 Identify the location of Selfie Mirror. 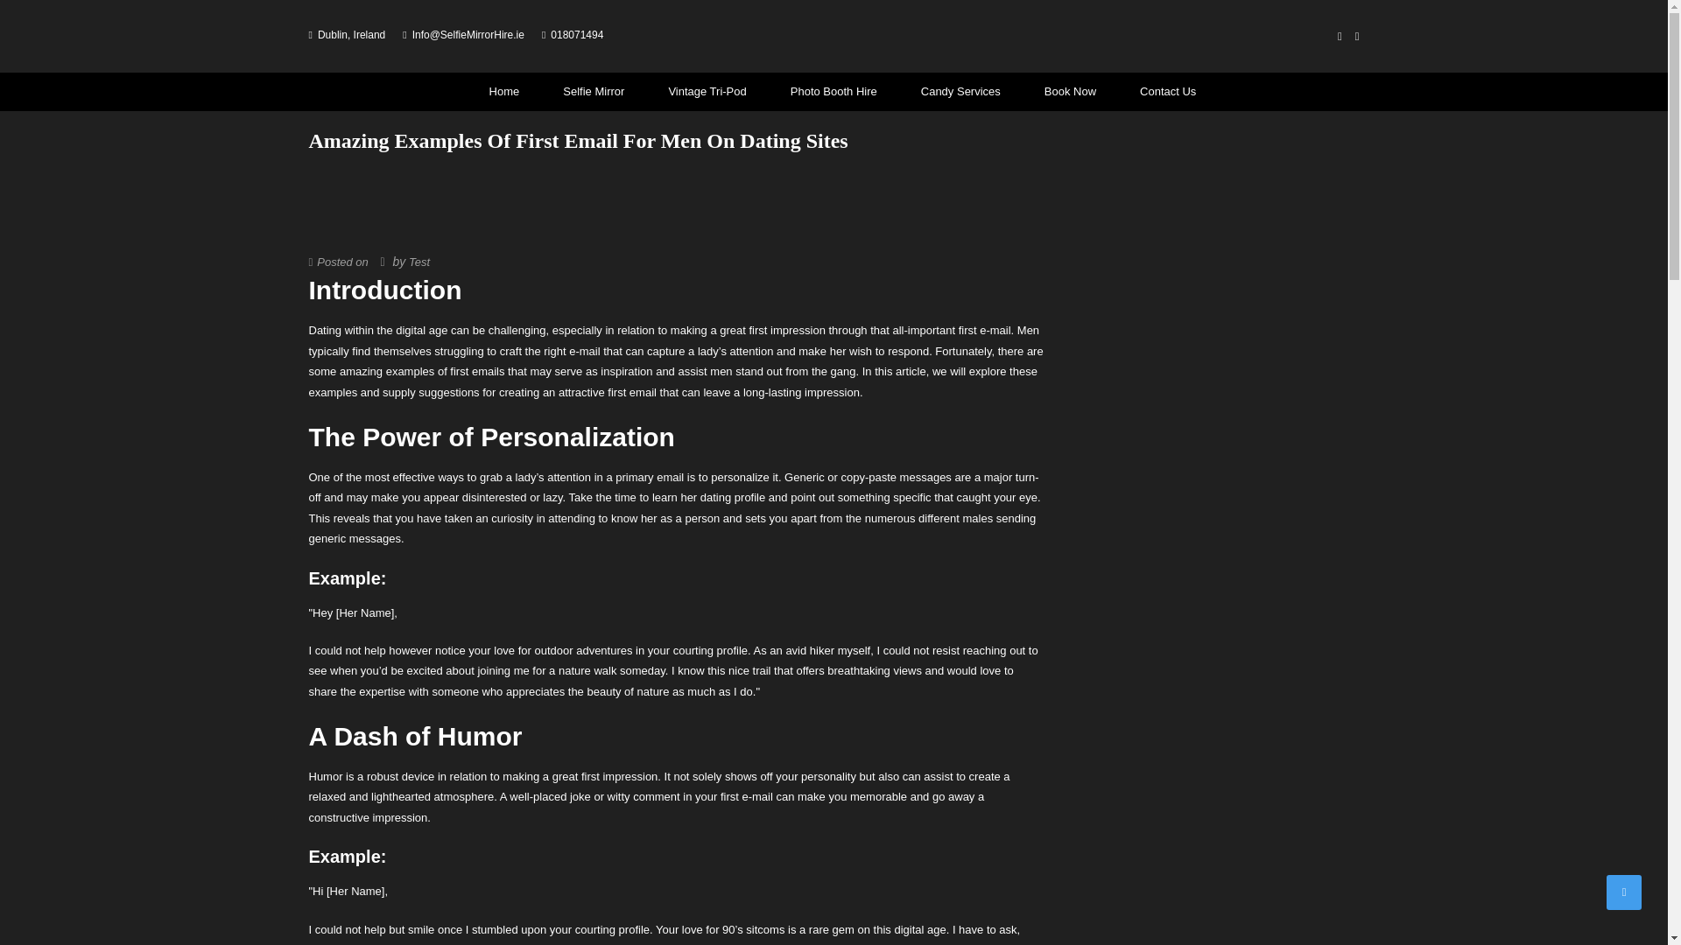
(594, 92).